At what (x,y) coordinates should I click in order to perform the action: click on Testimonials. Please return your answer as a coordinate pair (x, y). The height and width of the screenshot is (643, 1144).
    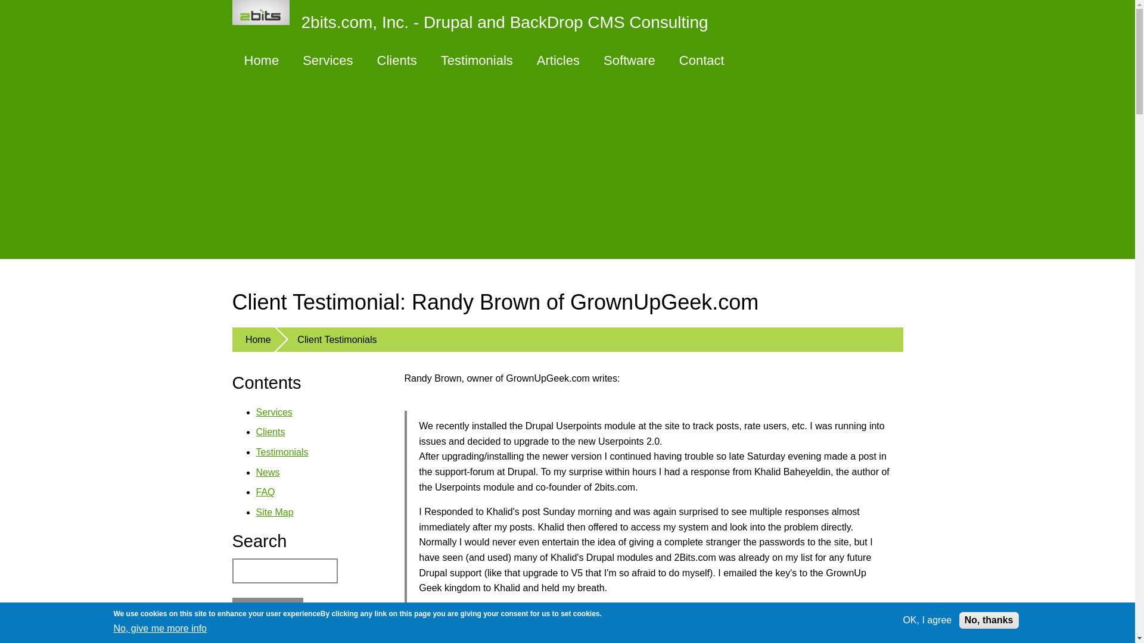
    Looking at the image, I should click on (477, 61).